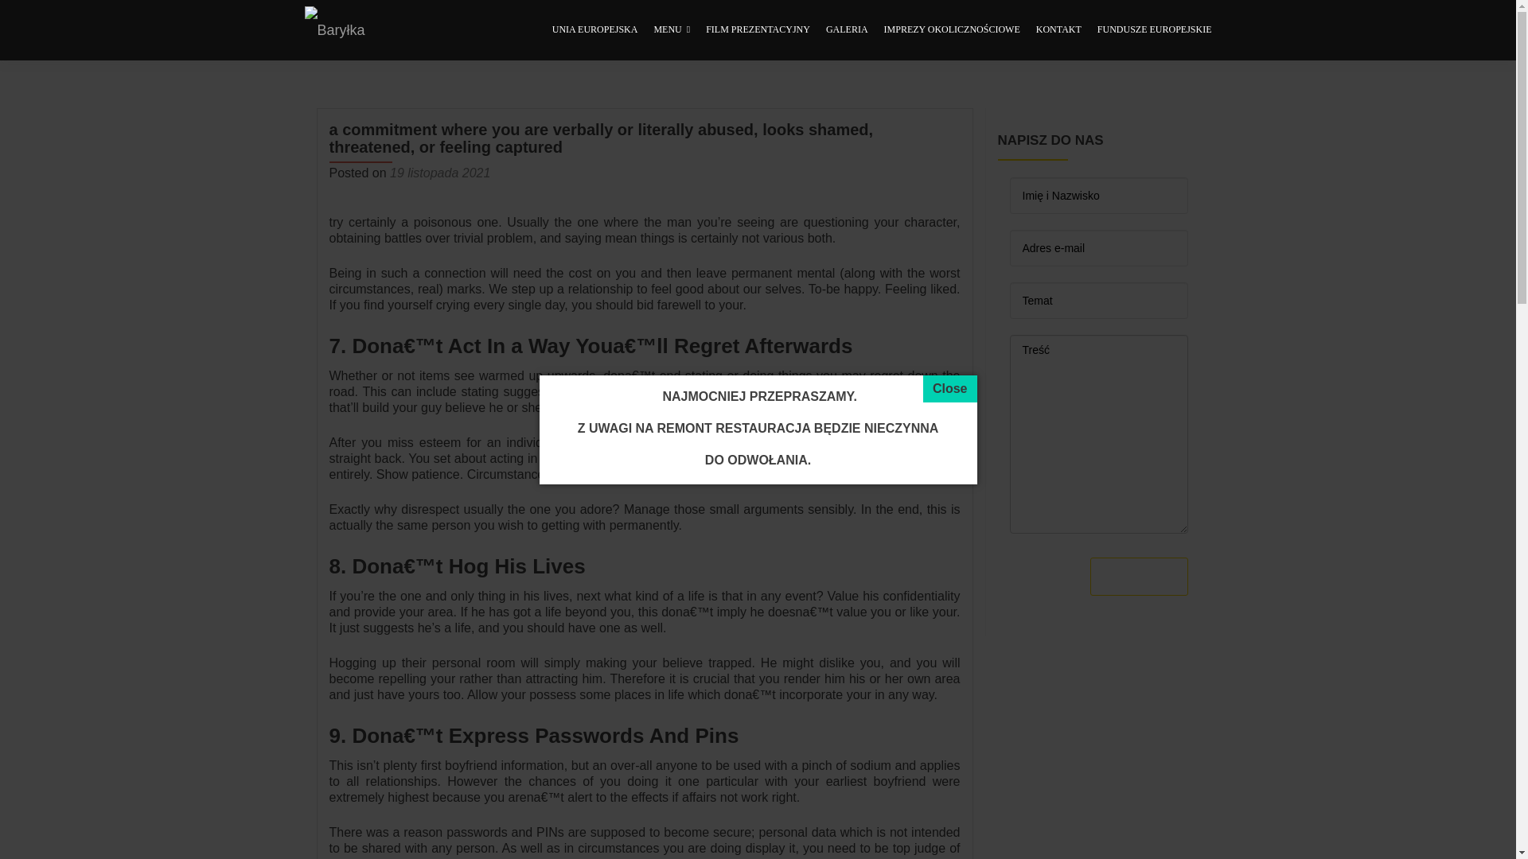  What do you see at coordinates (1154, 30) in the screenshot?
I see `FUNDUSZE EUROPEJSKIE` at bounding box center [1154, 30].